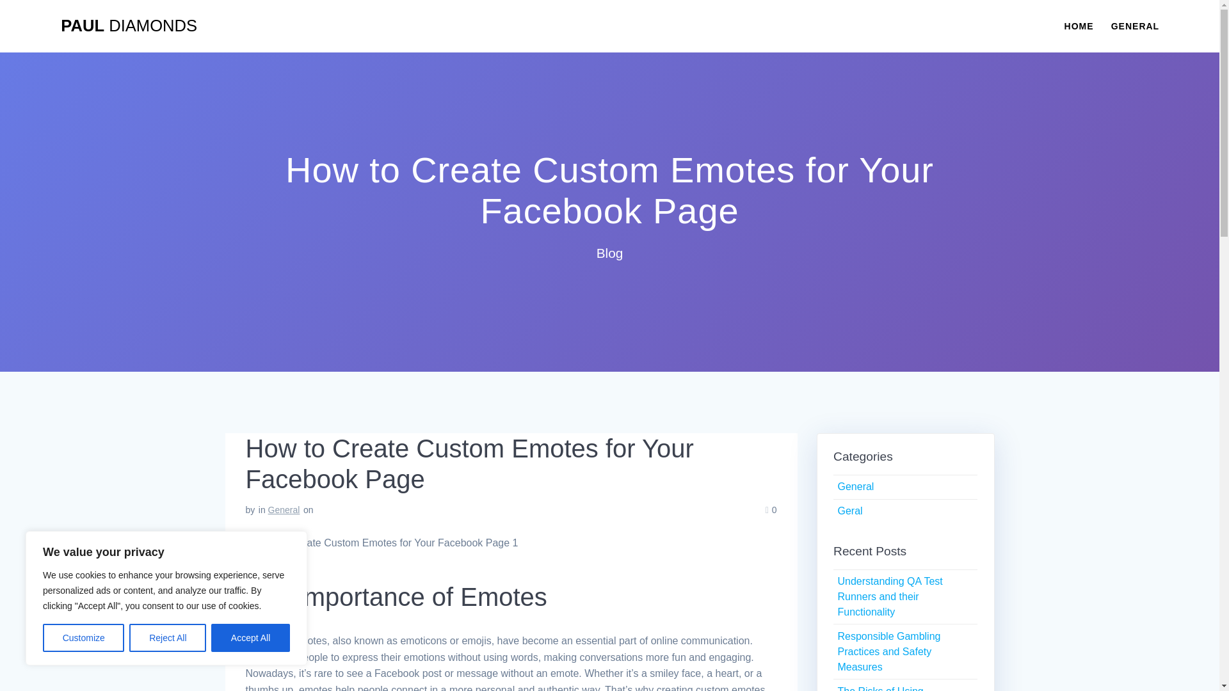 This screenshot has height=691, width=1229. What do you see at coordinates (855, 486) in the screenshot?
I see `General` at bounding box center [855, 486].